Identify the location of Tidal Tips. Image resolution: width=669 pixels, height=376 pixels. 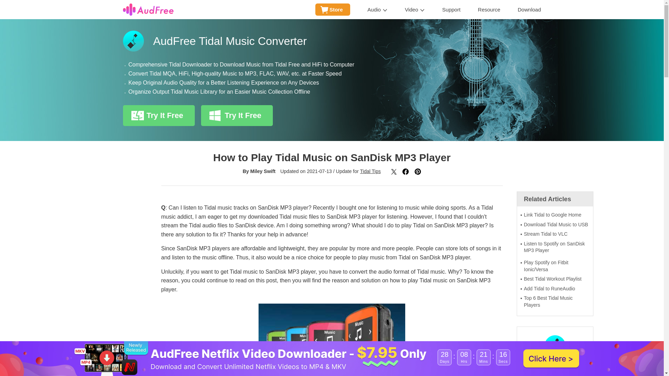
(370, 171).